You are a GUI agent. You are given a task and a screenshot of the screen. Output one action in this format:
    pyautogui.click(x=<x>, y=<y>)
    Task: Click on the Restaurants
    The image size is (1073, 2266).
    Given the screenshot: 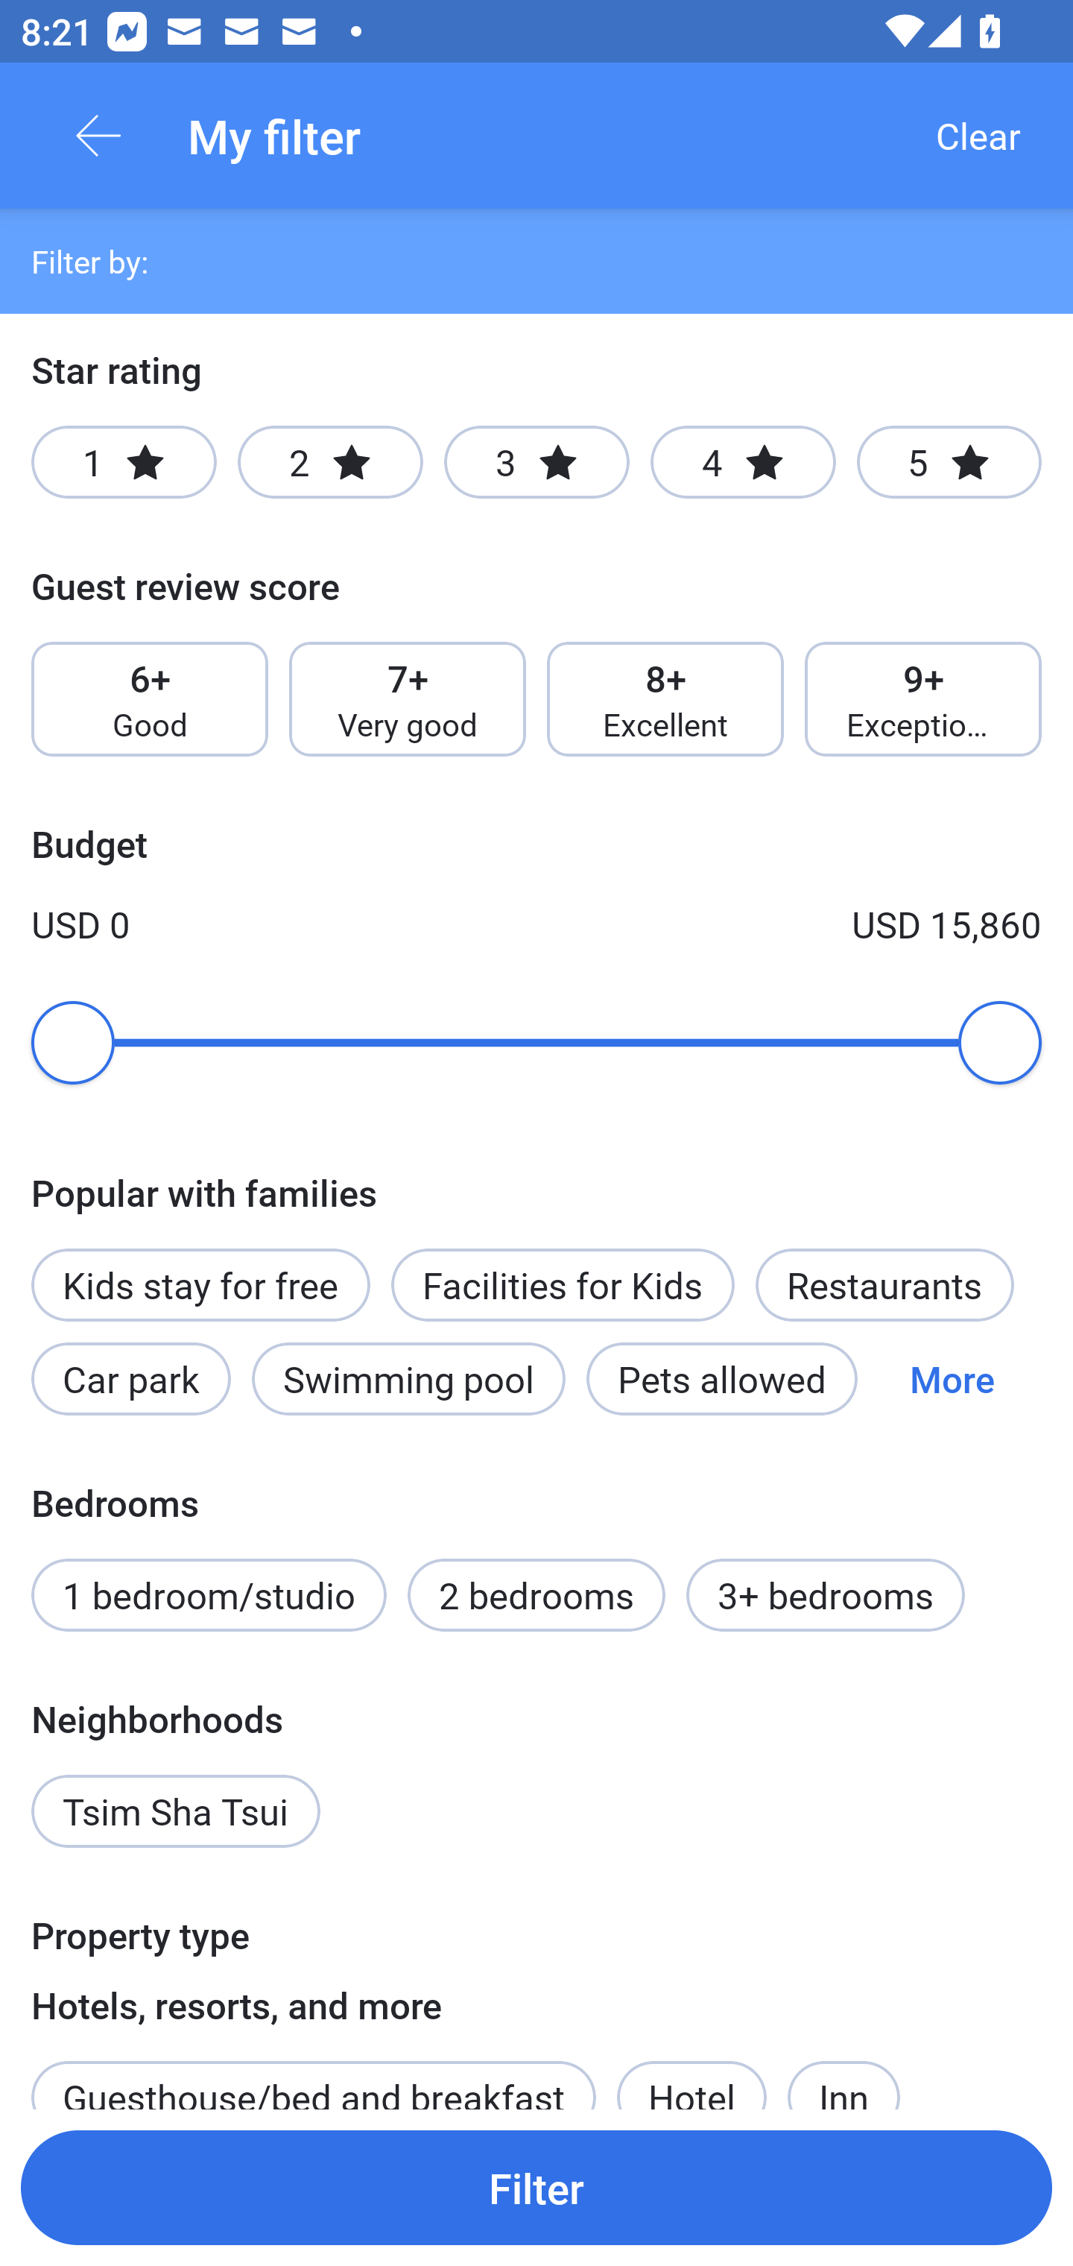 What is the action you would take?
    pyautogui.click(x=884, y=1284)
    